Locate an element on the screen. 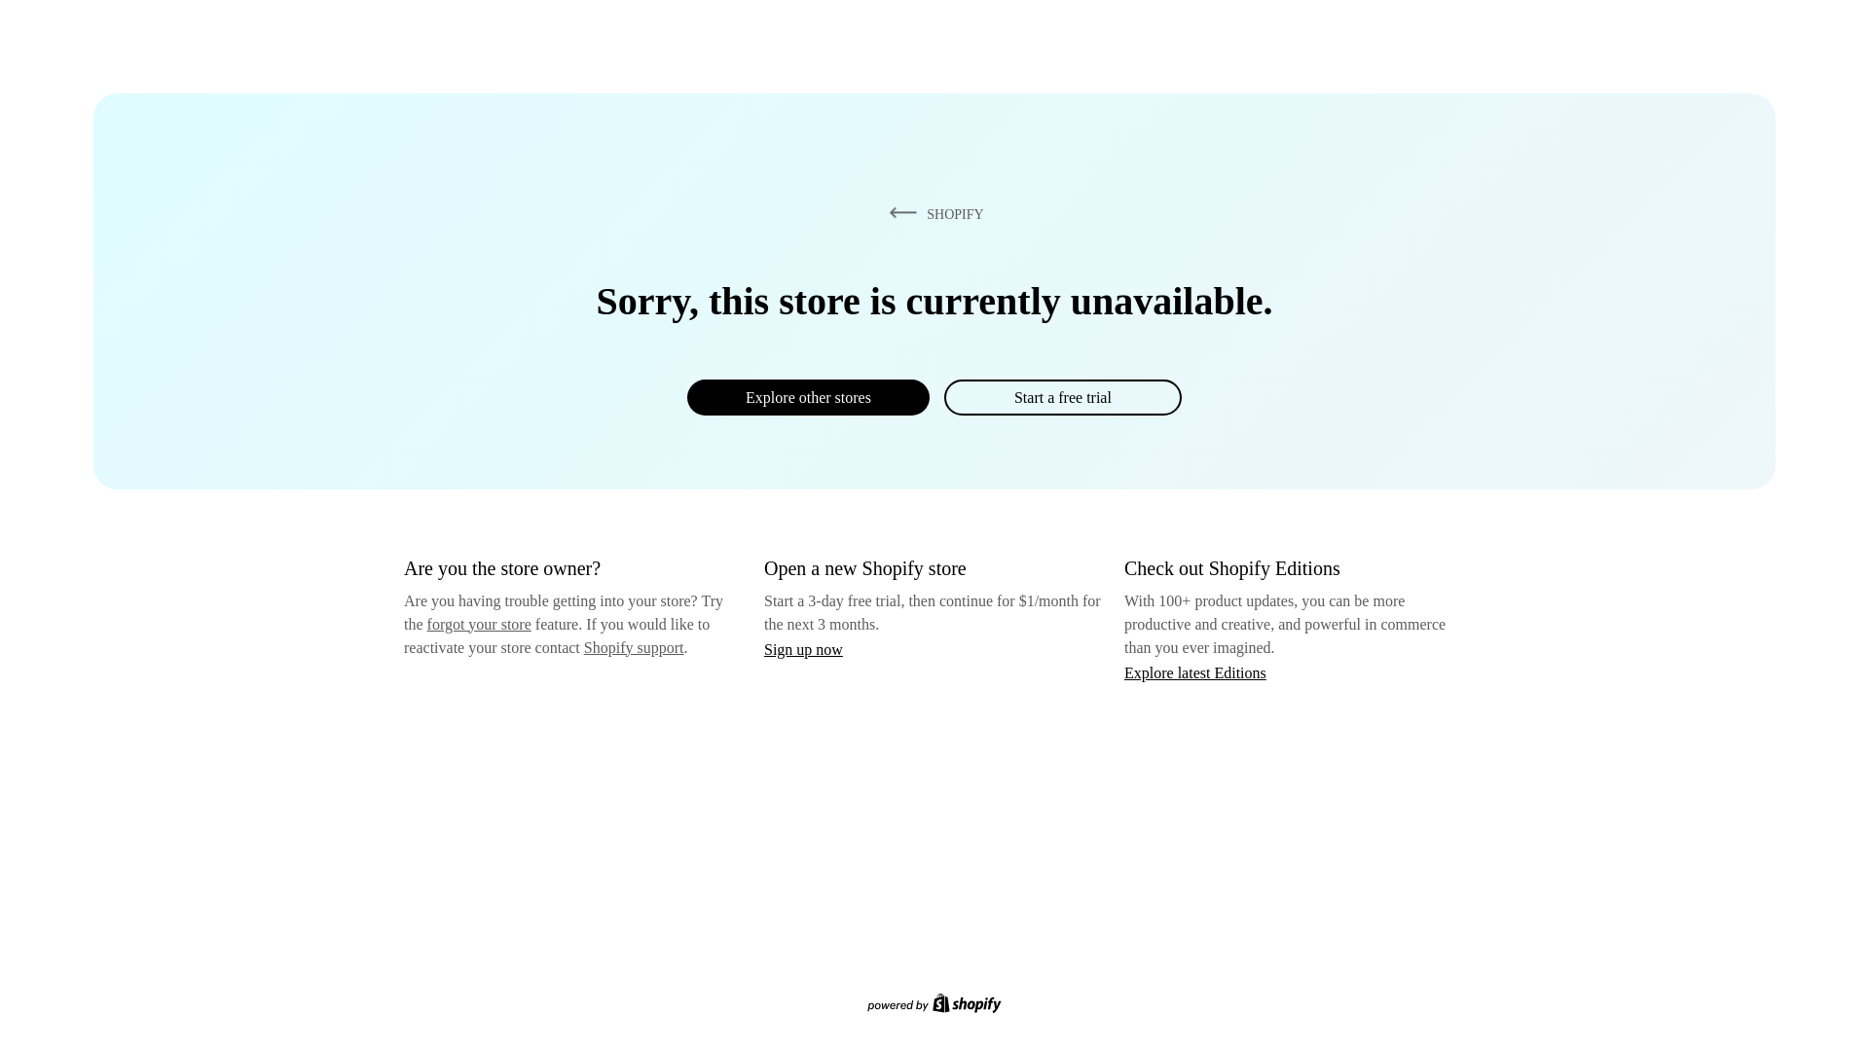  Start a free trial is located at coordinates (1062, 397).